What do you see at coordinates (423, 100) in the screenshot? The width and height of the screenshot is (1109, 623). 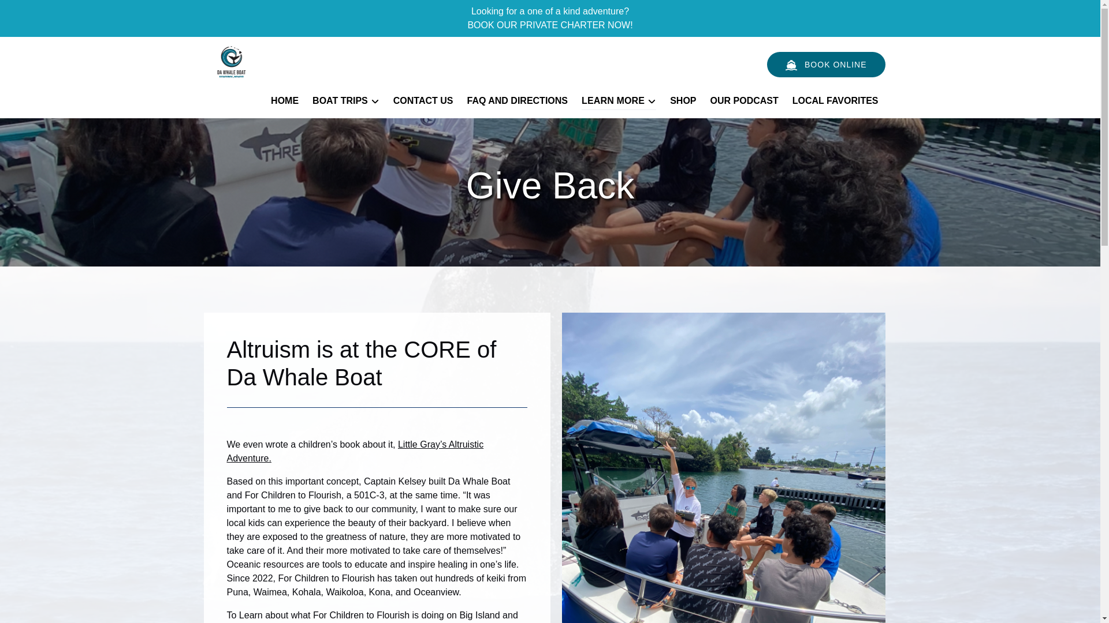 I see `CONTACT US` at bounding box center [423, 100].